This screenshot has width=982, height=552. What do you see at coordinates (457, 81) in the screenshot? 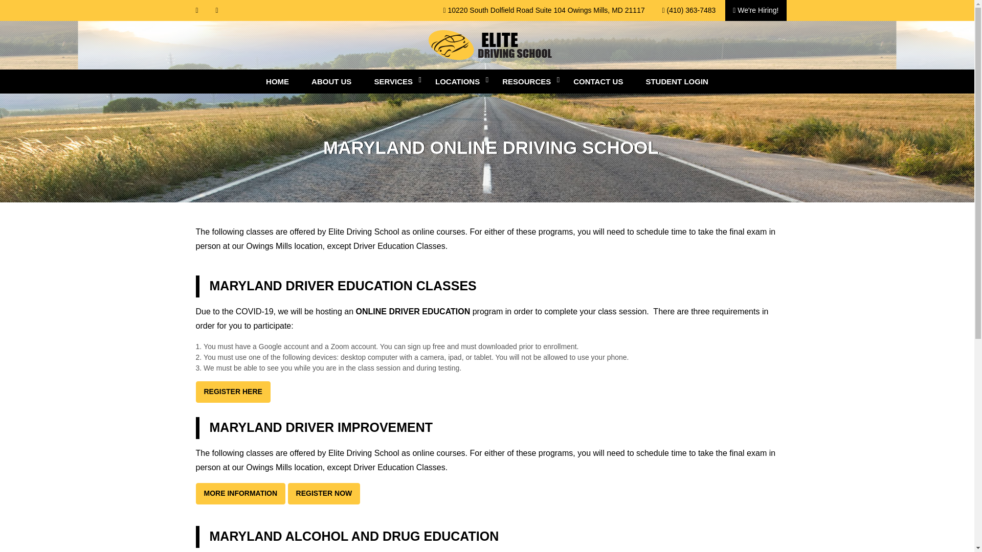
I see `LOCATIONS` at bounding box center [457, 81].